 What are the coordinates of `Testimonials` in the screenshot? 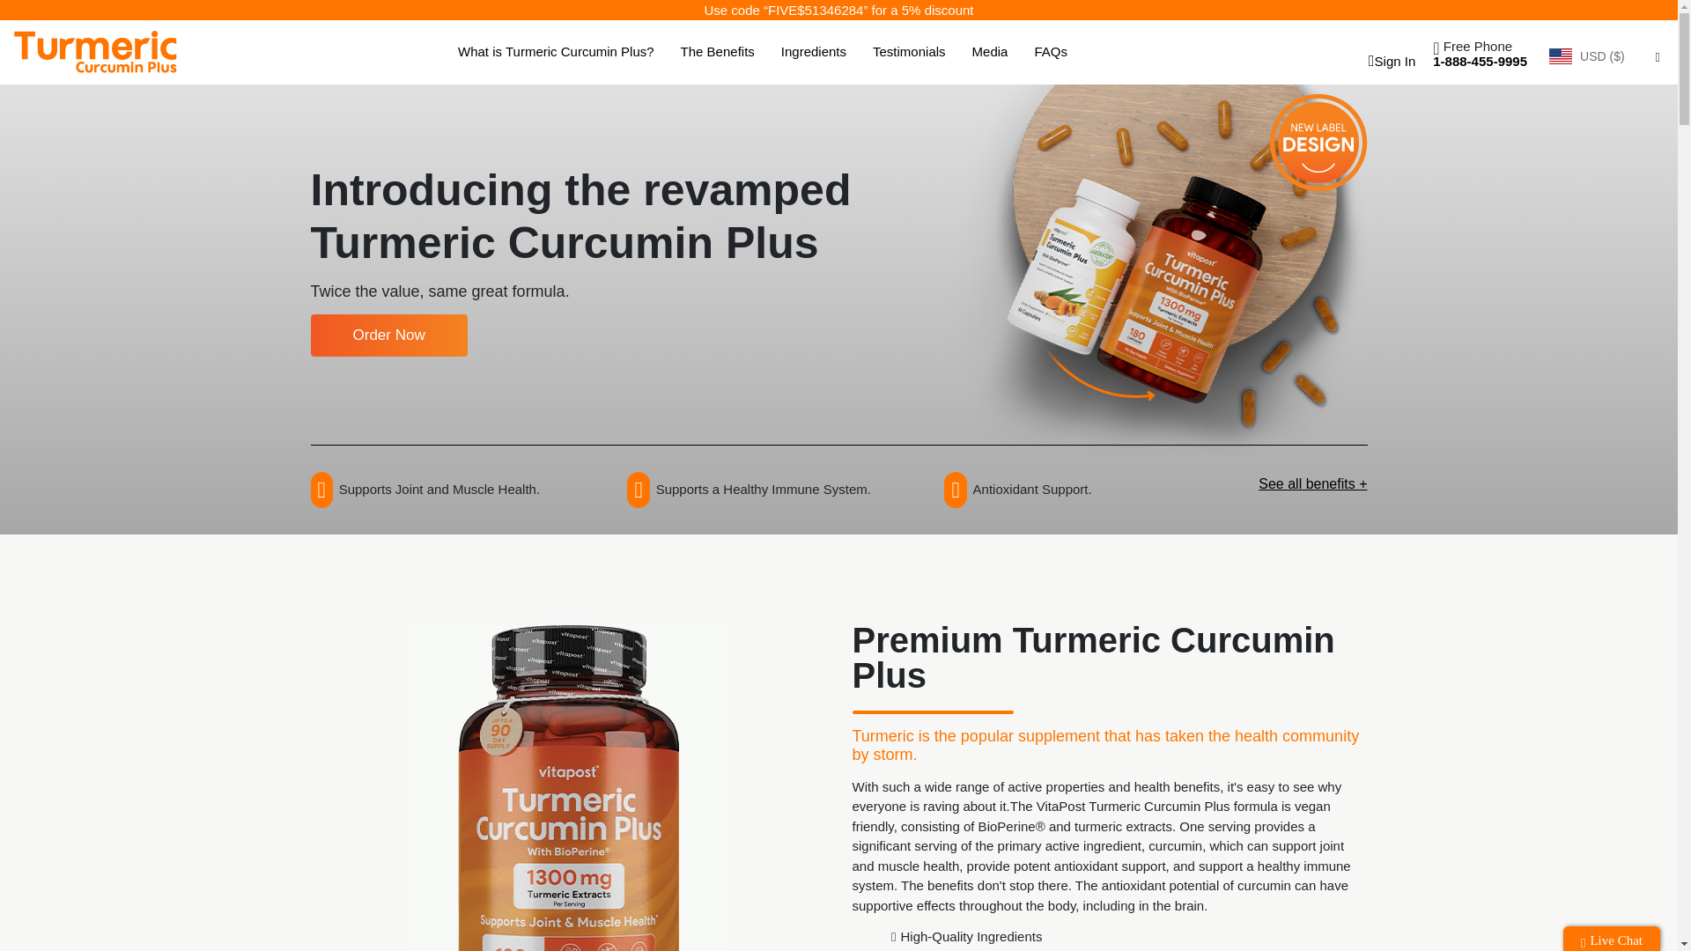 It's located at (909, 52).